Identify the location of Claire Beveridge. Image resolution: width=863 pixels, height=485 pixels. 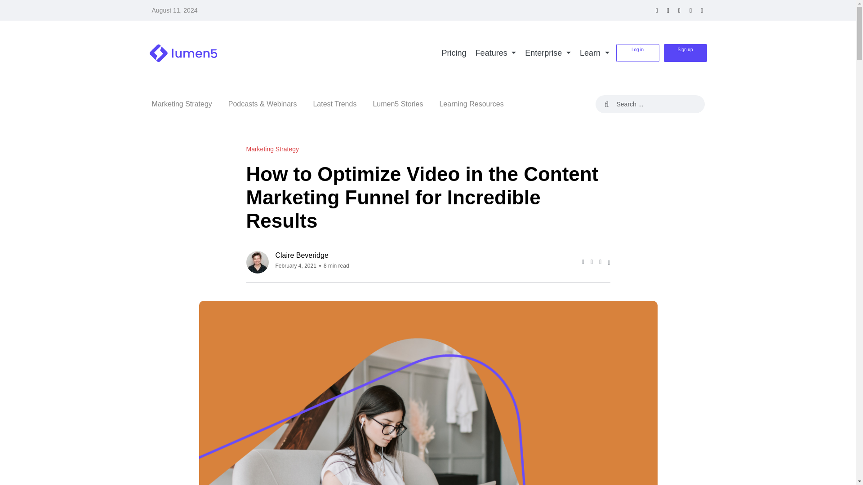
(312, 255).